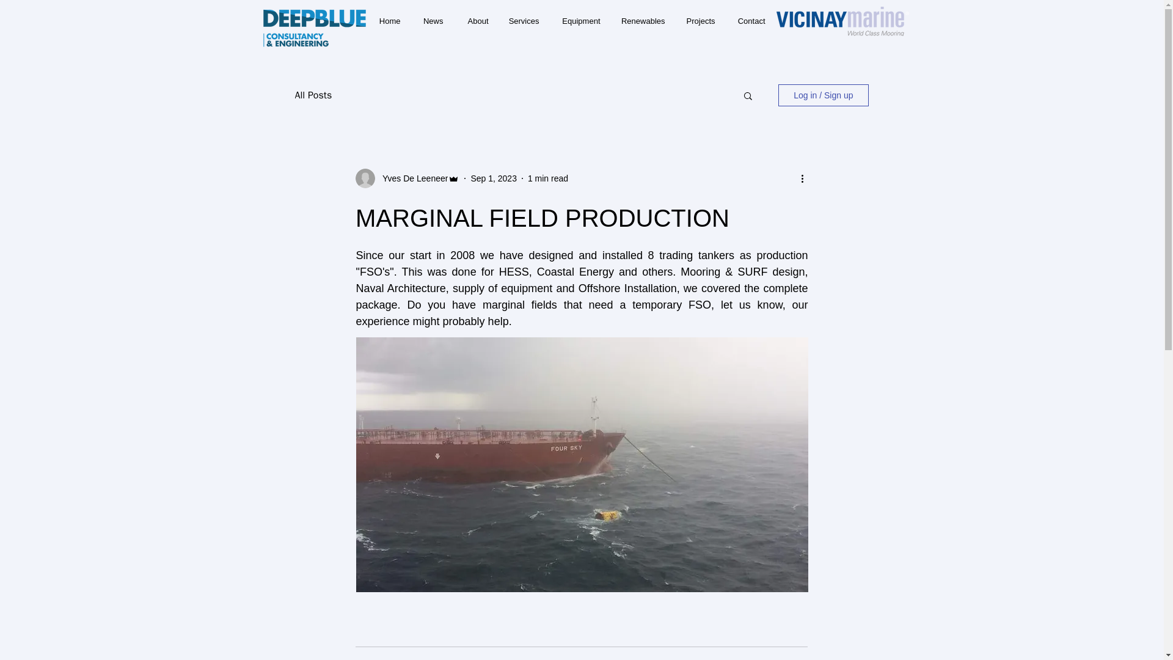 This screenshot has height=660, width=1173. Describe the element at coordinates (522, 21) in the screenshot. I see `Services` at that location.